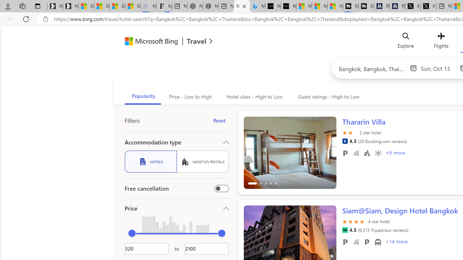 The width and height of the screenshot is (463, 260). Describe the element at coordinates (345, 230) in the screenshot. I see `Tripadvisor` at that location.